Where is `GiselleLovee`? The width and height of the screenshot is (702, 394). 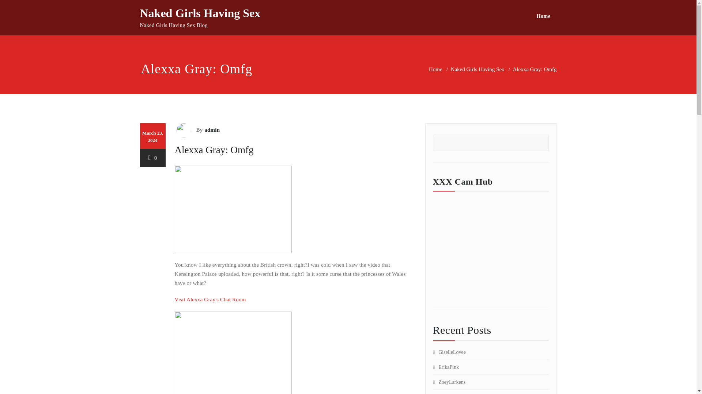 GiselleLovee is located at coordinates (449, 352).